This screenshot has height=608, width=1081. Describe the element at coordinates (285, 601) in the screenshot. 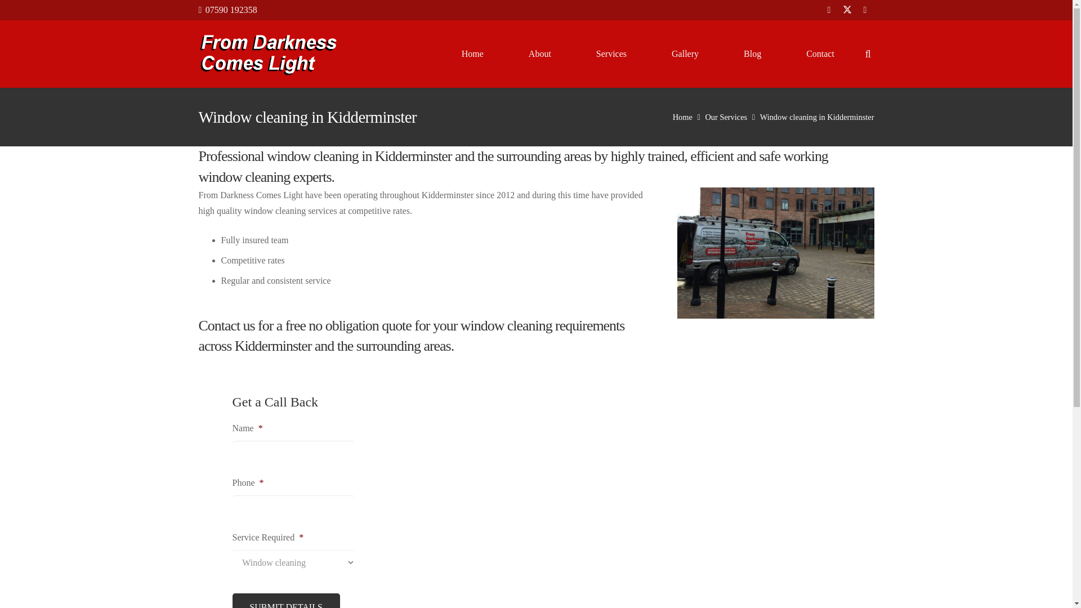

I see `Submit Details` at that location.